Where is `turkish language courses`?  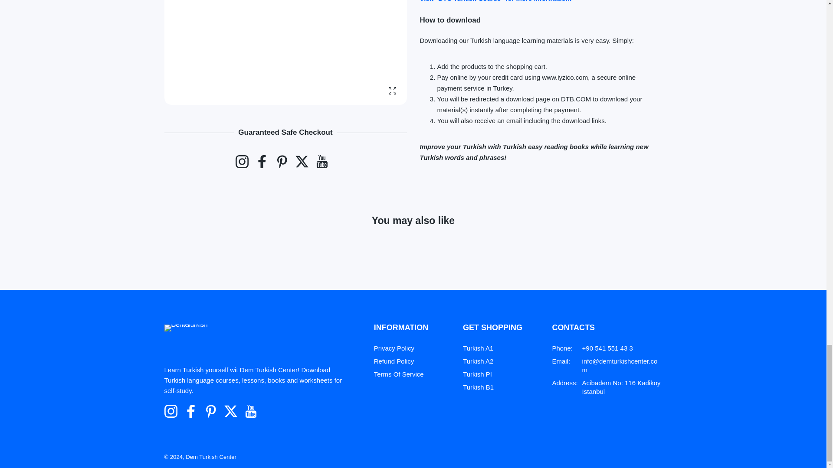 turkish language courses is located at coordinates (495, 1).